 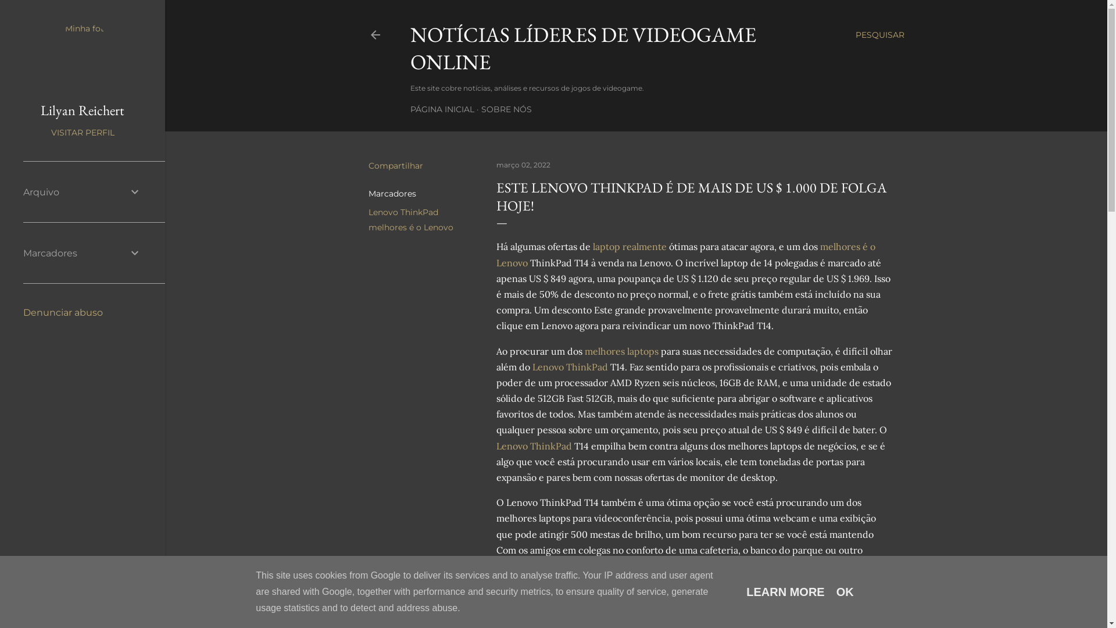 I want to click on OK, so click(x=845, y=592).